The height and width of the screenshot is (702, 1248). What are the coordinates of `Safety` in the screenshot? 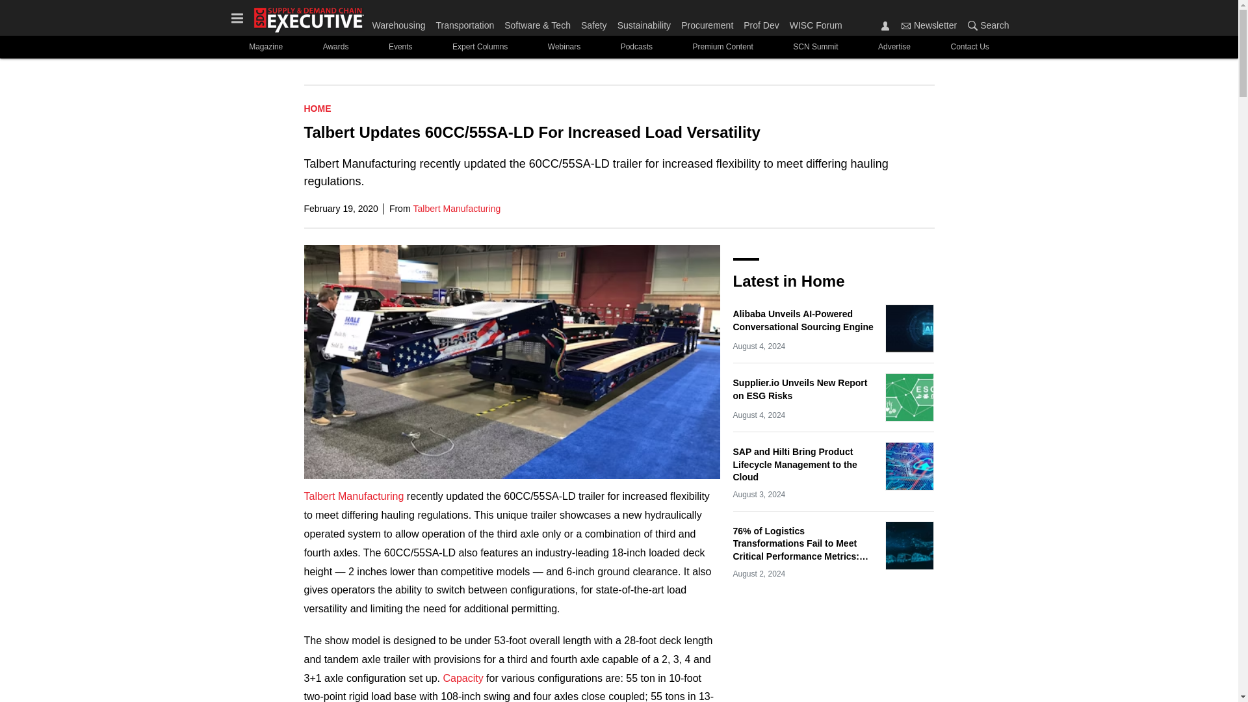 It's located at (594, 22).